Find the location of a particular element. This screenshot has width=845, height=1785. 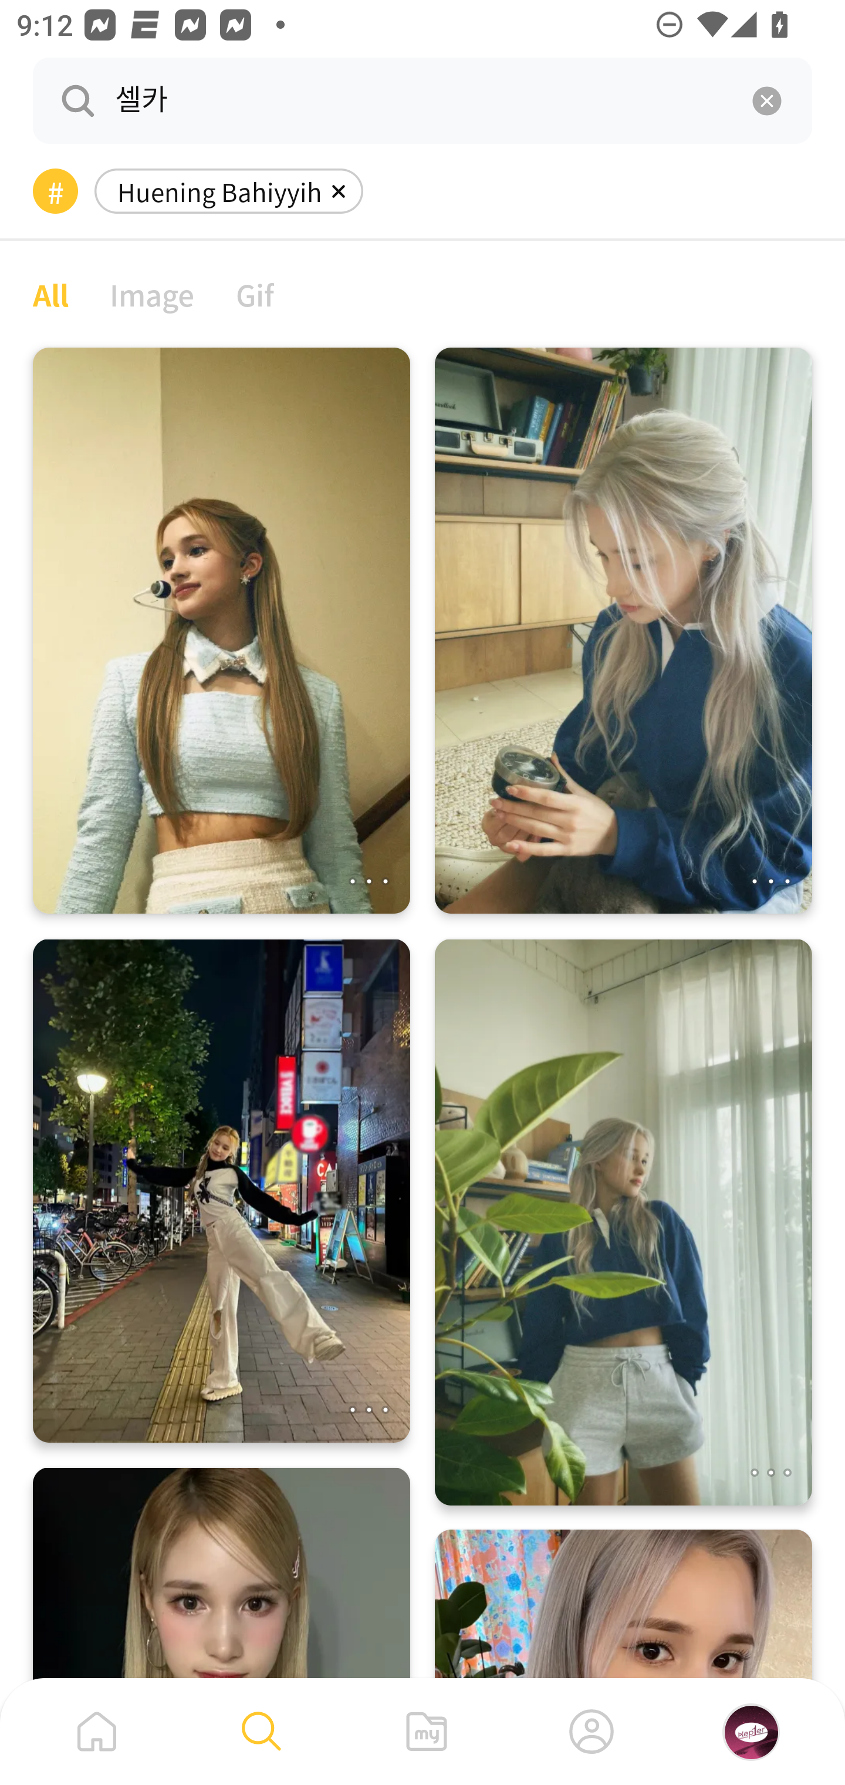

All is located at coordinates (50, 294).